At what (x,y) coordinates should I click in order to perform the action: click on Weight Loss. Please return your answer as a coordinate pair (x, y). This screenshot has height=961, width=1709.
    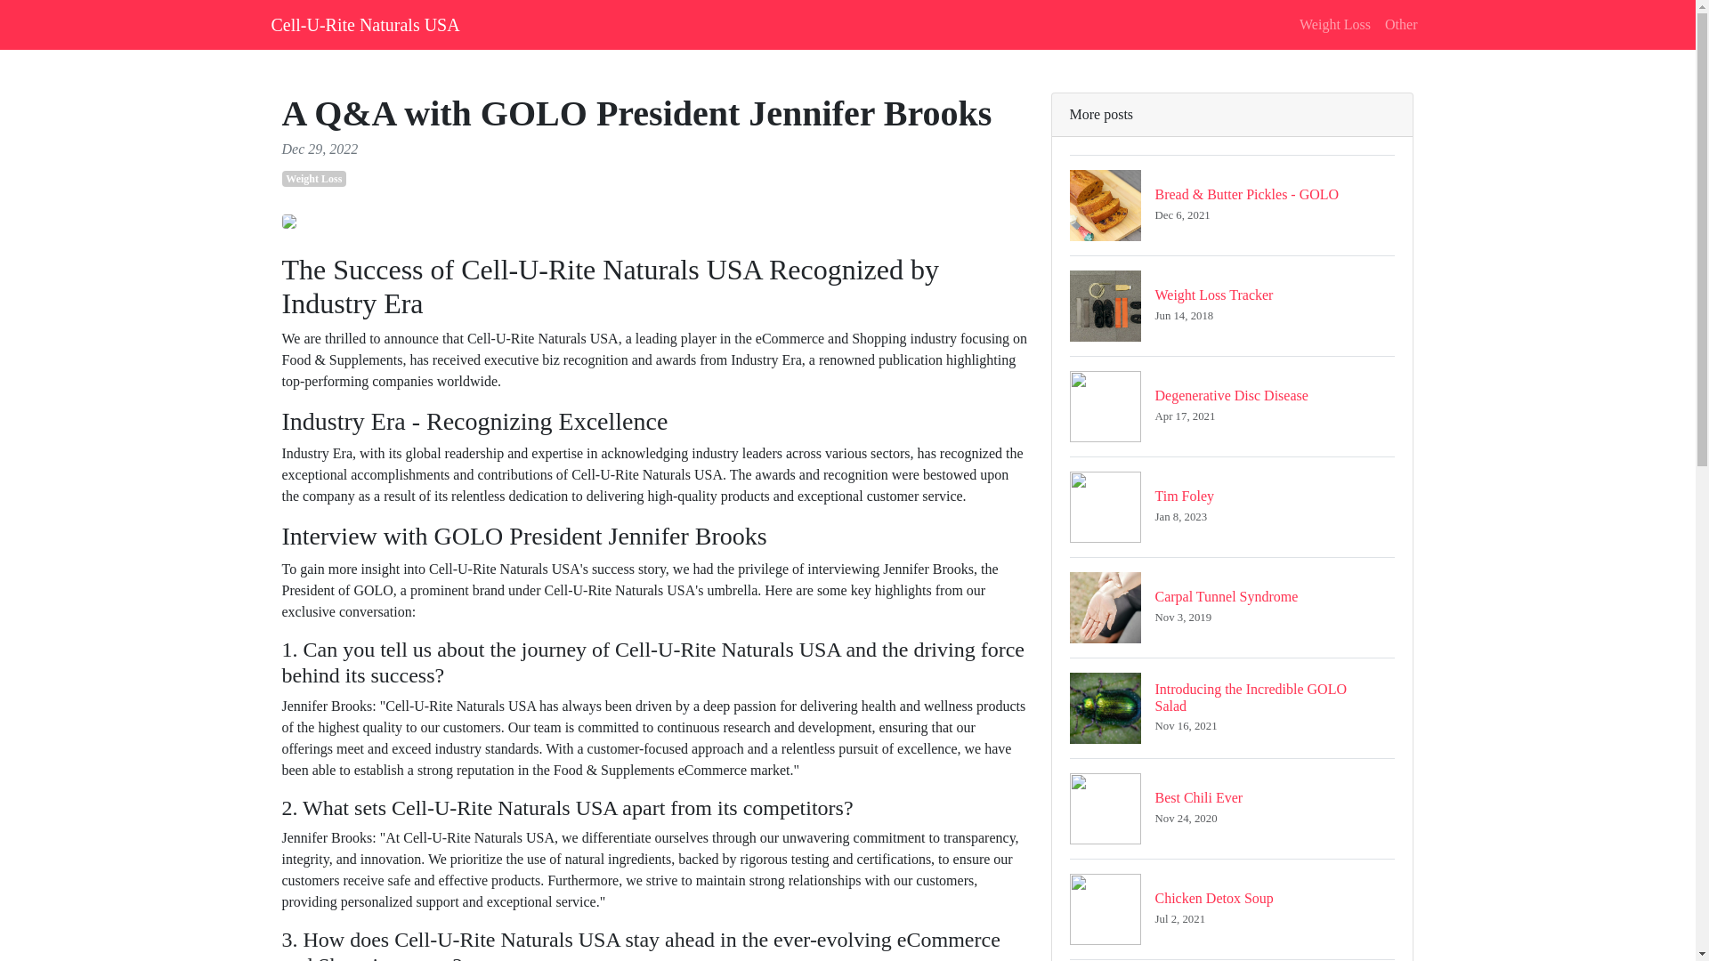
    Looking at the image, I should click on (1232, 406).